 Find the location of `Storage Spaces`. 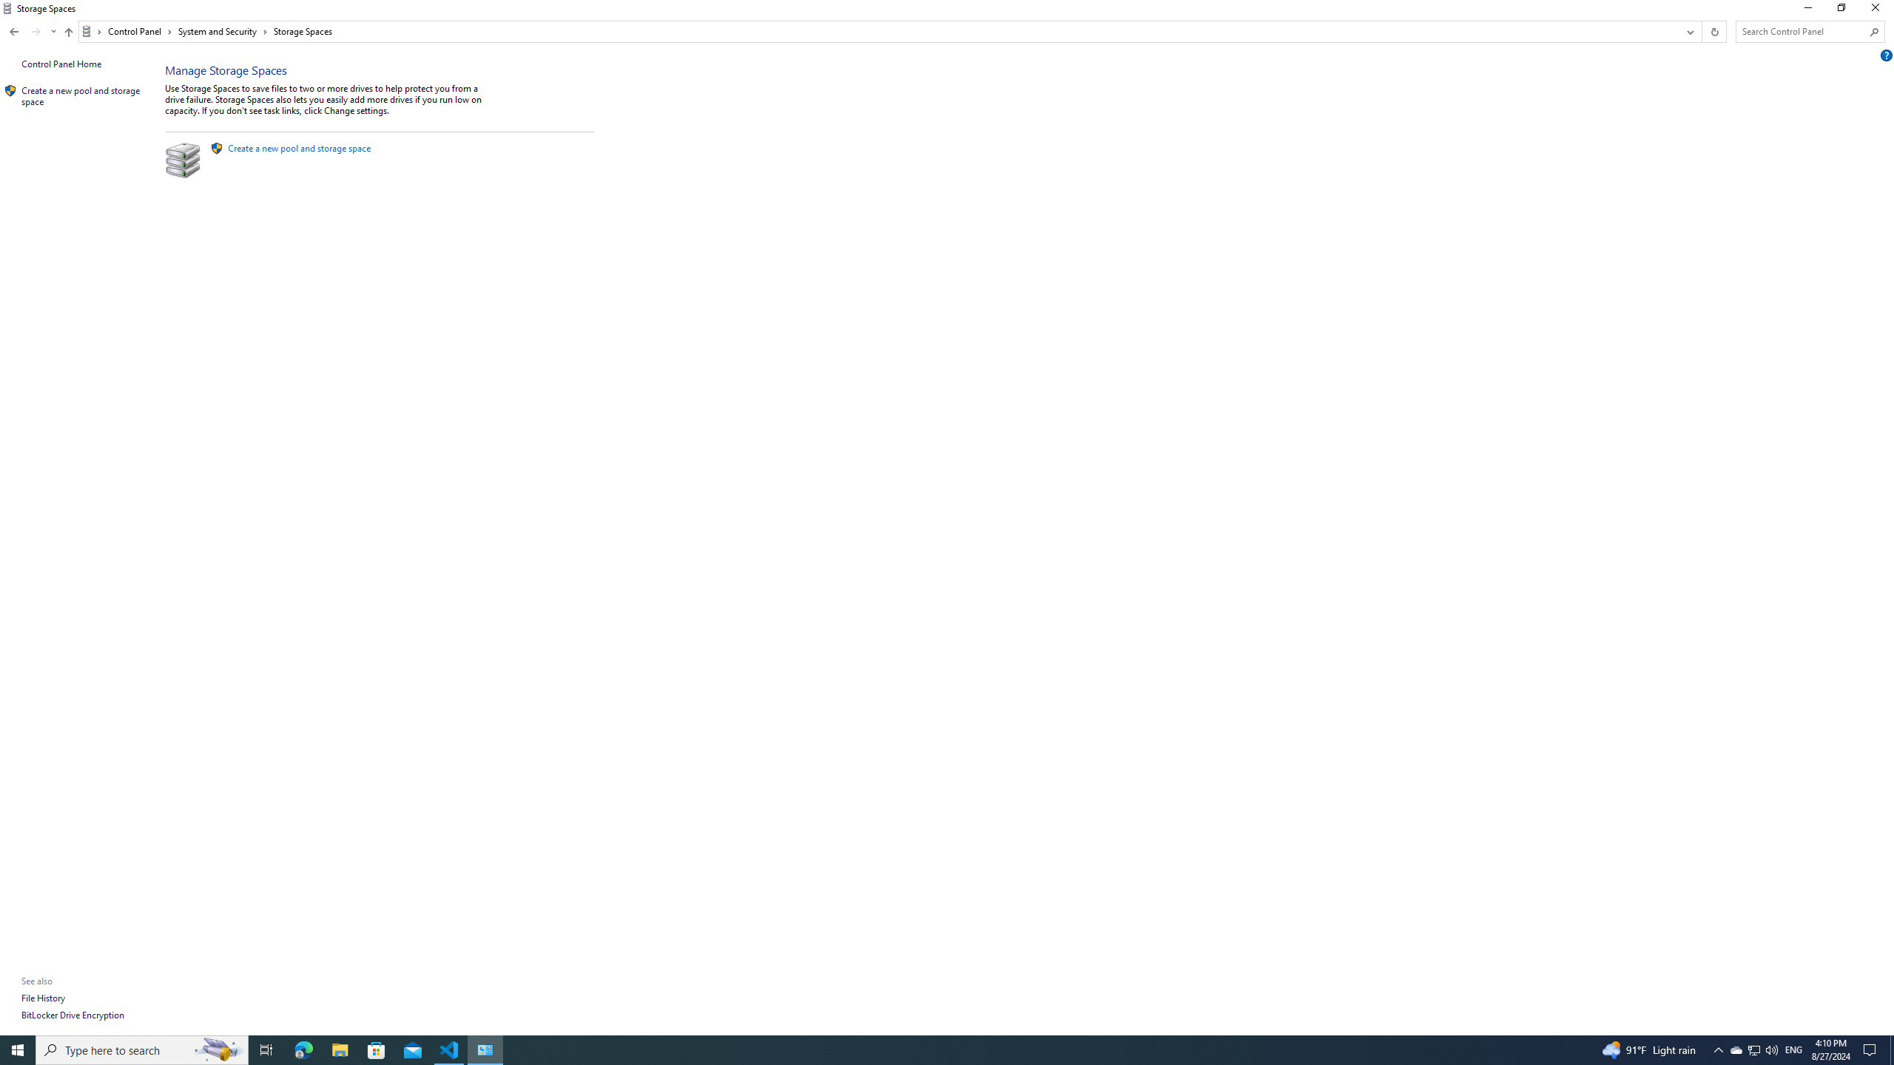

Storage Spaces is located at coordinates (303, 31).